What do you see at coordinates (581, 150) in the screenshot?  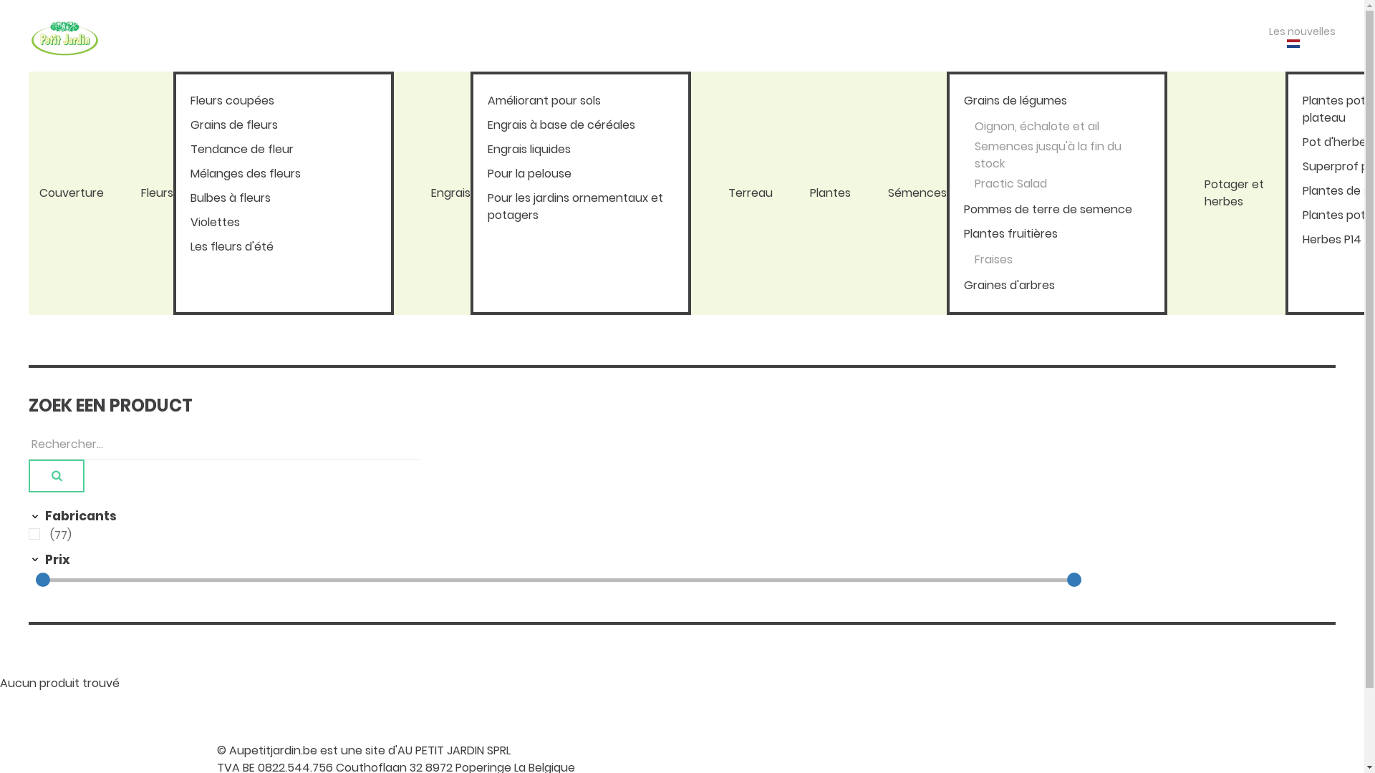 I see `Engrais liquides` at bounding box center [581, 150].